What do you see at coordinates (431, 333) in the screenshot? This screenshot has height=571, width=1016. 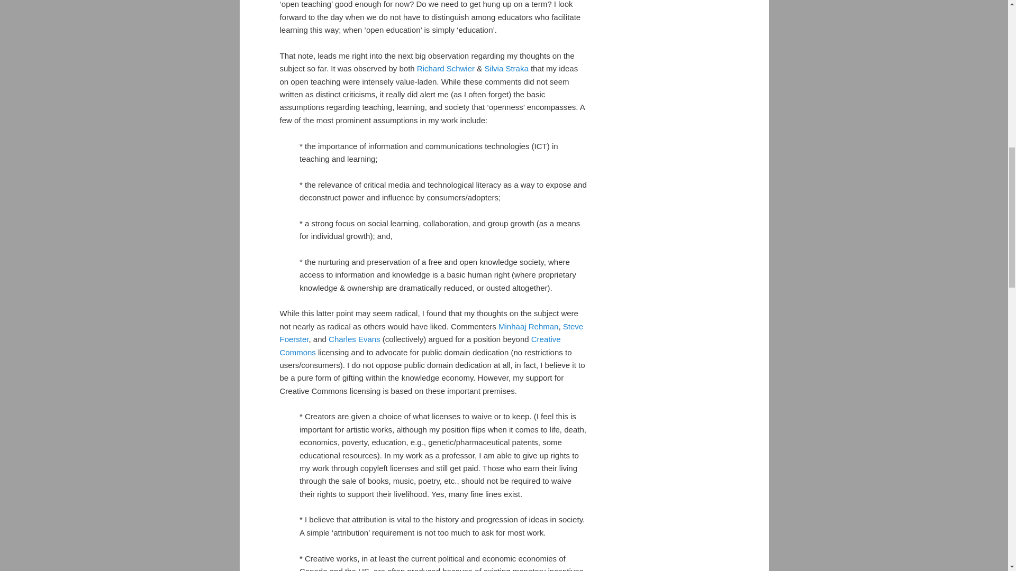 I see `Steve Foerster` at bounding box center [431, 333].